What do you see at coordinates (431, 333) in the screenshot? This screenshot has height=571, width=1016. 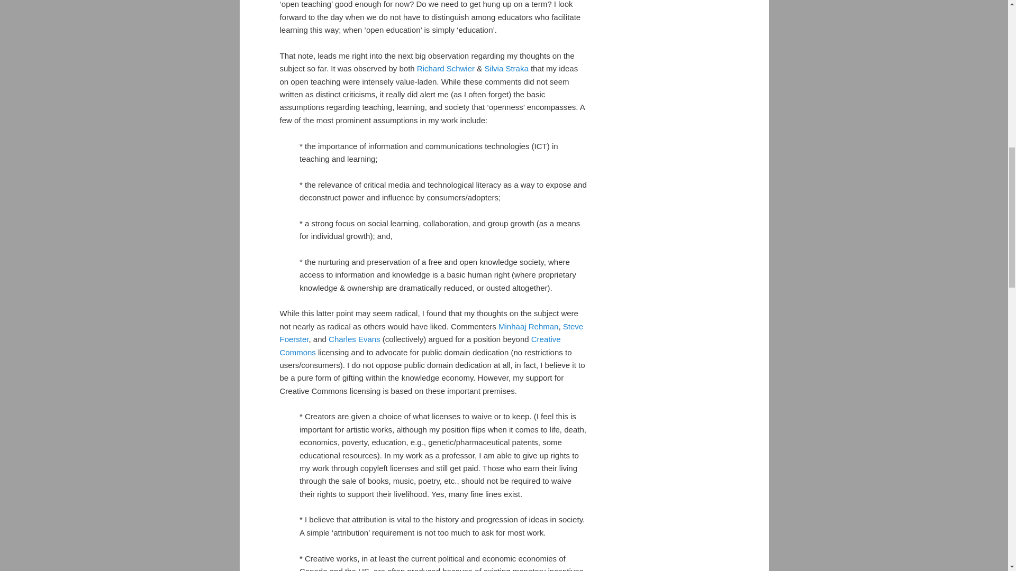 I see `Steve Foerster` at bounding box center [431, 333].